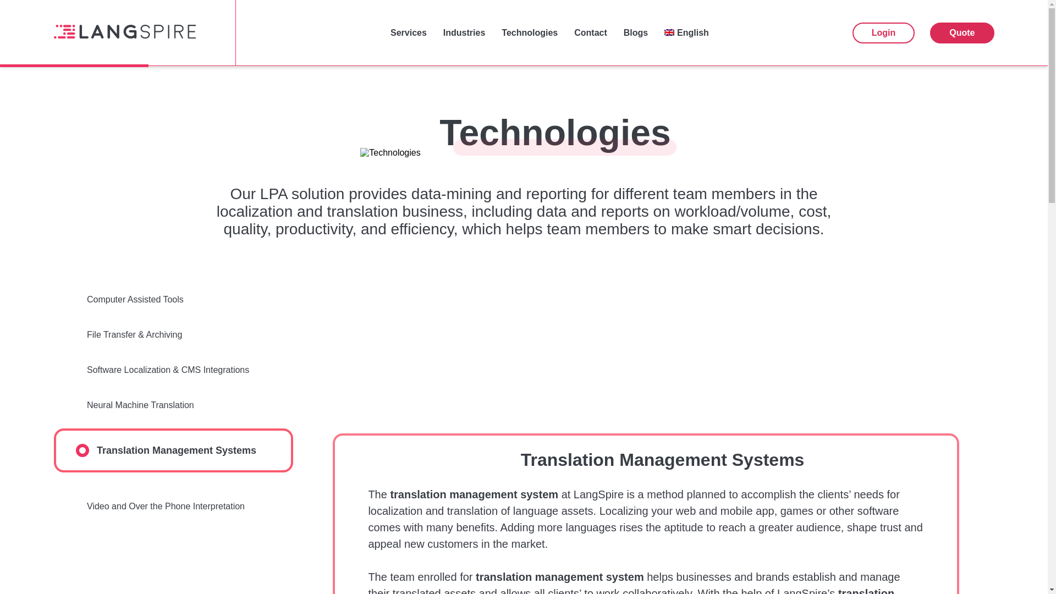 The width and height of the screenshot is (1056, 594). What do you see at coordinates (464, 33) in the screenshot?
I see `Industries` at bounding box center [464, 33].